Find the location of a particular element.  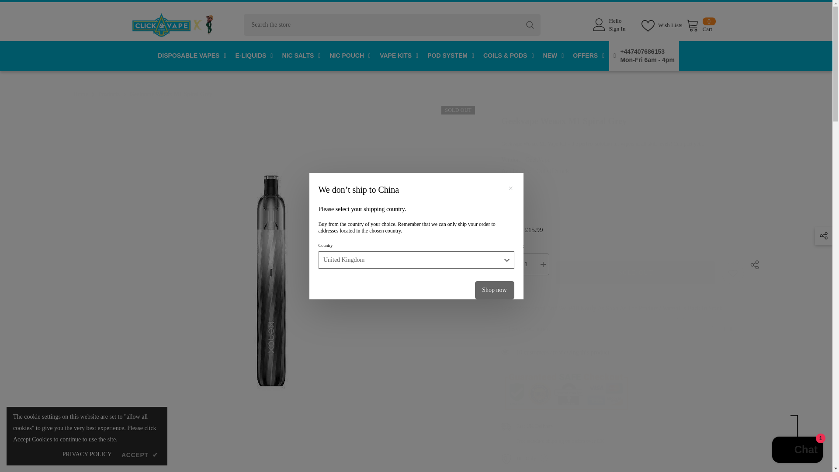

DISPOSABLE VAPES is located at coordinates (416, 94).